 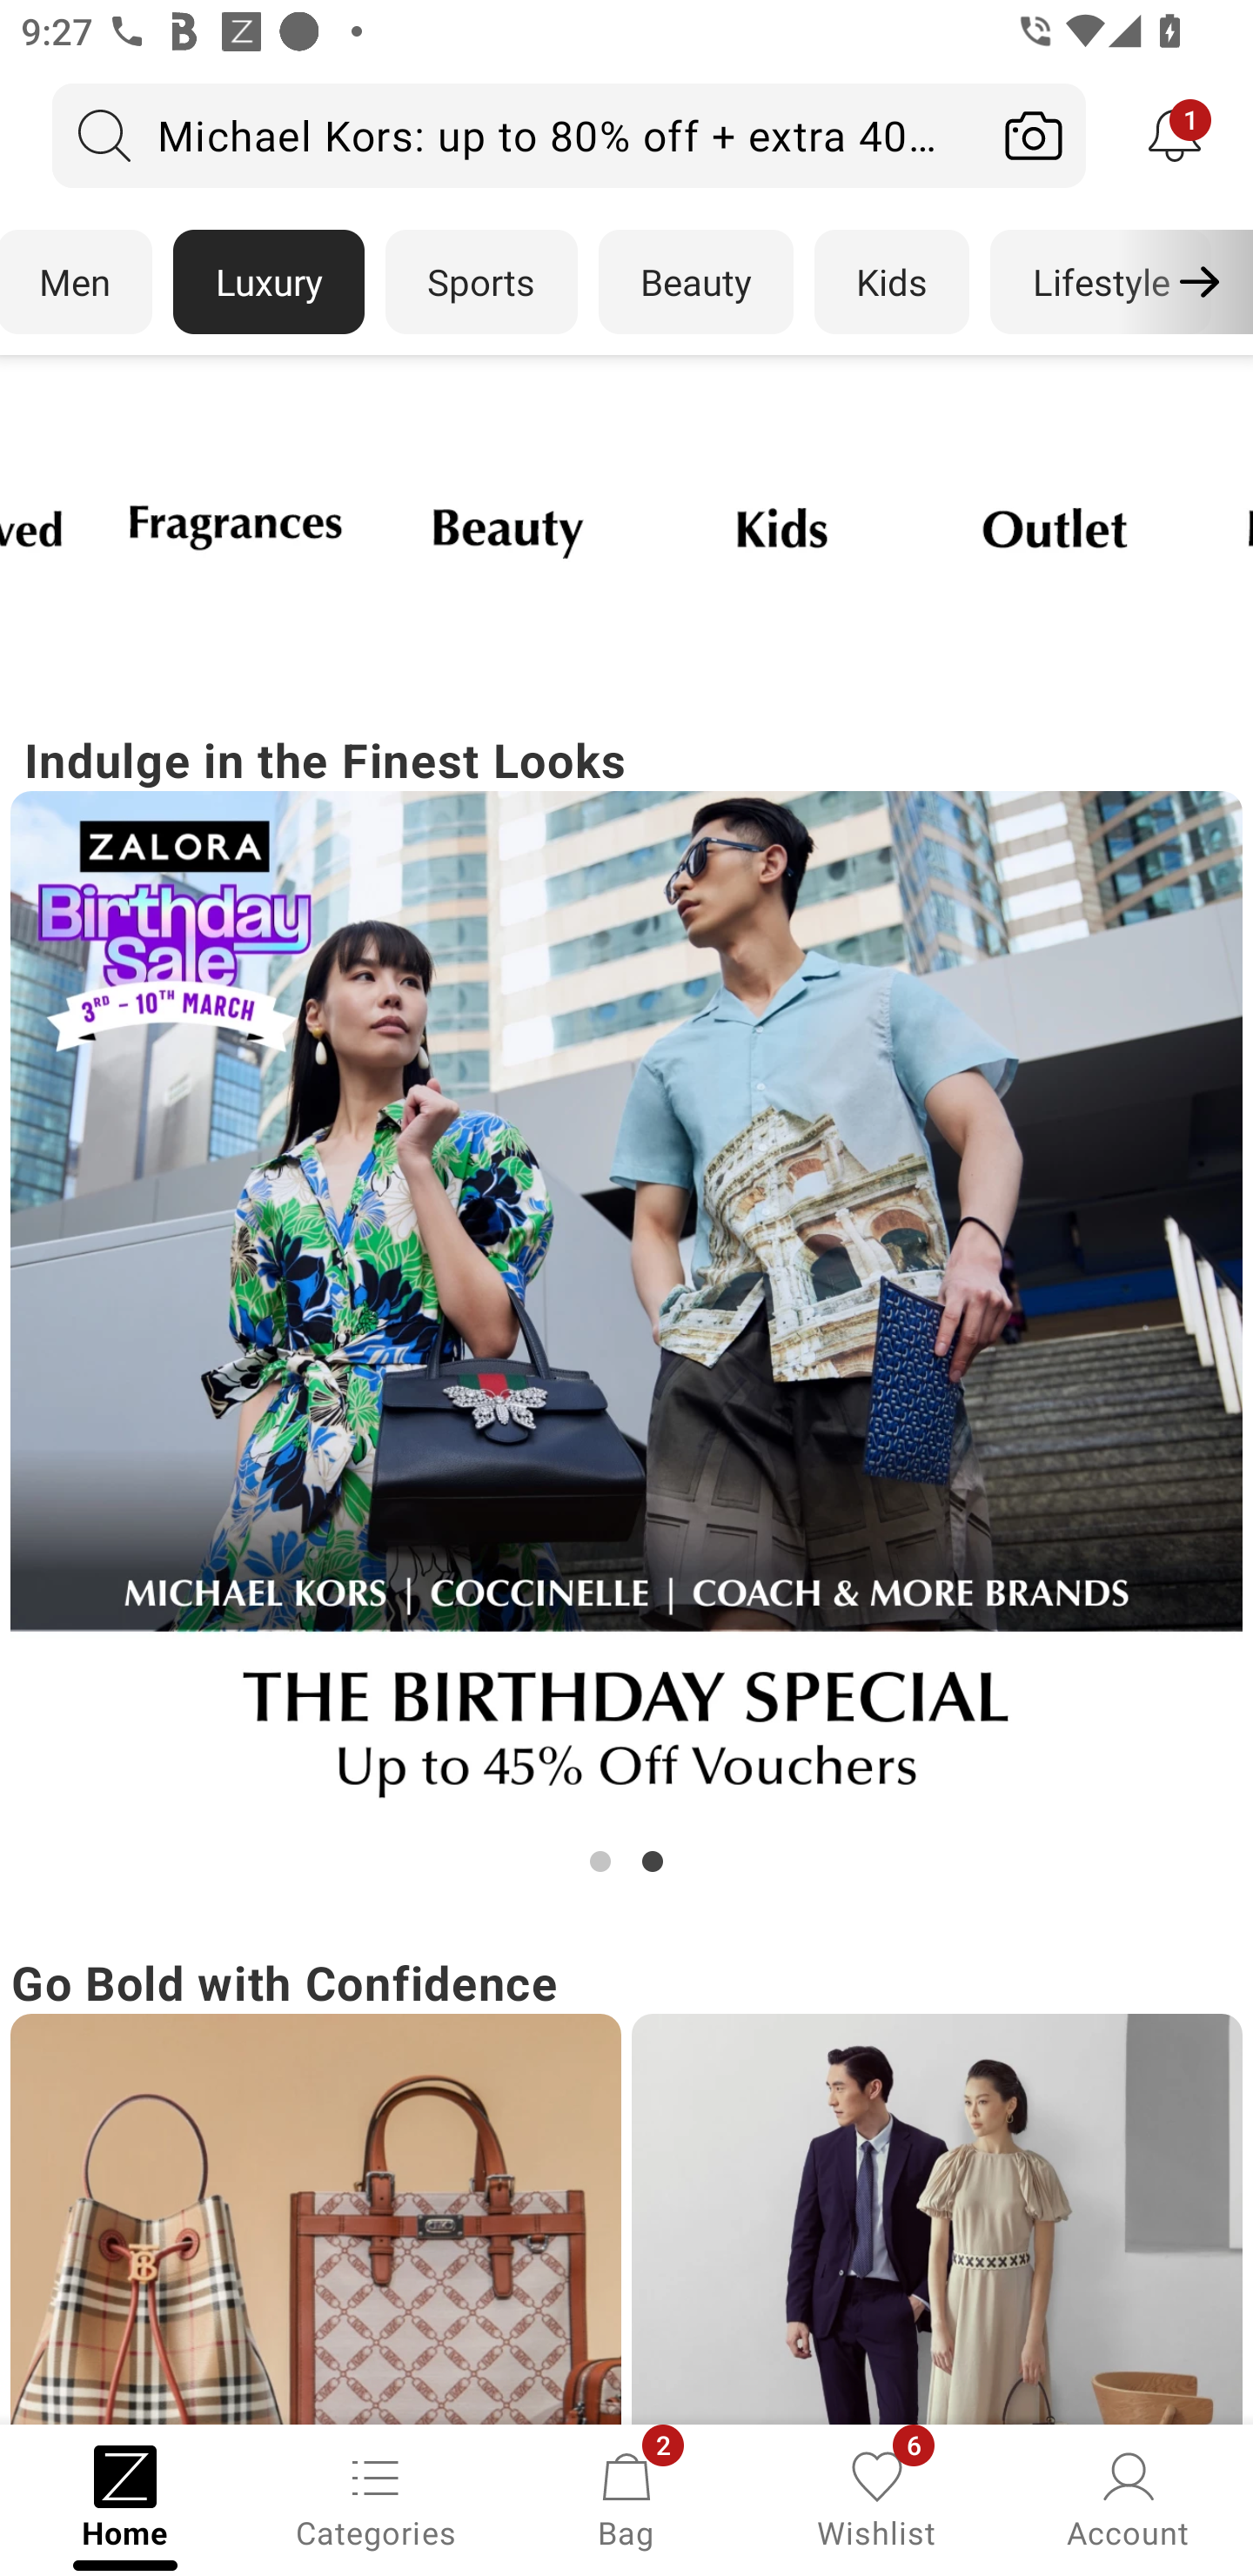 What do you see at coordinates (1128, 2498) in the screenshot?
I see `Account` at bounding box center [1128, 2498].